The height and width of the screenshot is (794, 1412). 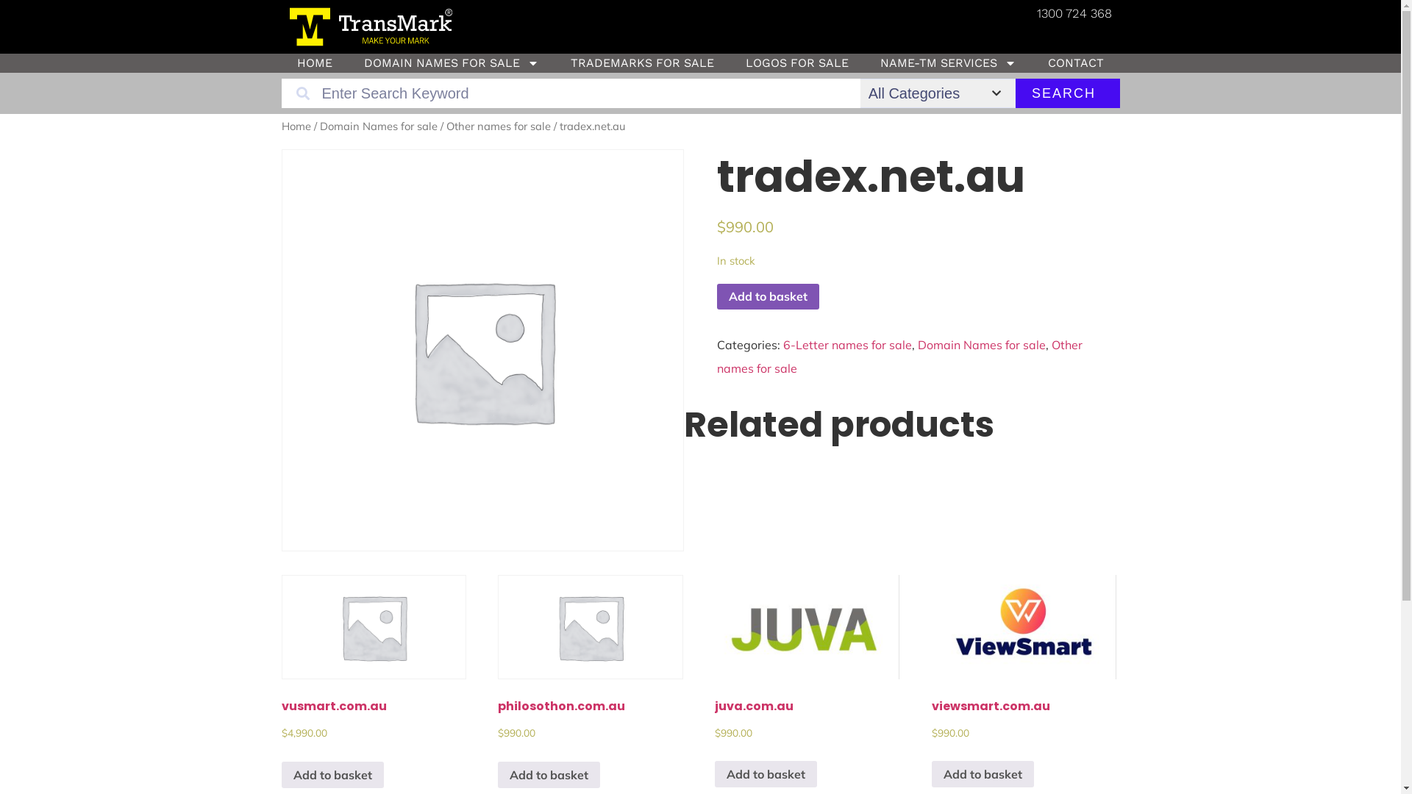 What do you see at coordinates (797, 63) in the screenshot?
I see `LOGOS FOR SALE` at bounding box center [797, 63].